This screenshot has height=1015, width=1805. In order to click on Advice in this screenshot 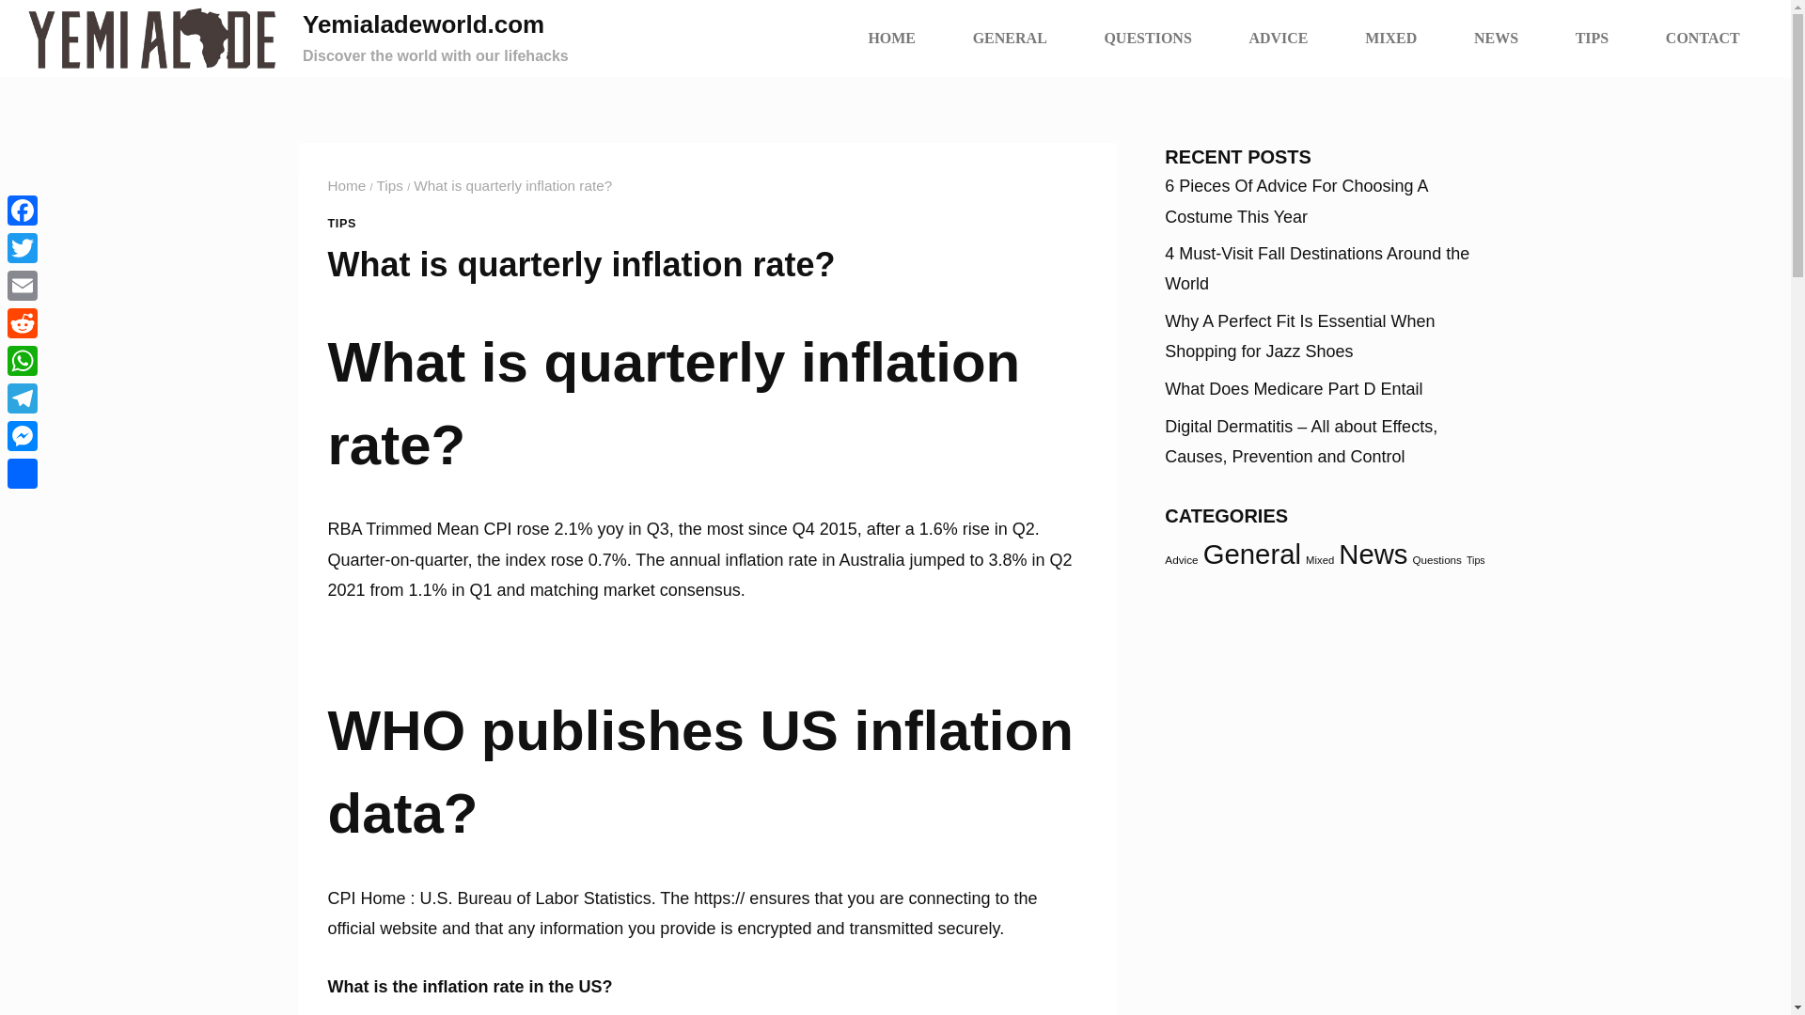, I will do `click(1181, 558)`.